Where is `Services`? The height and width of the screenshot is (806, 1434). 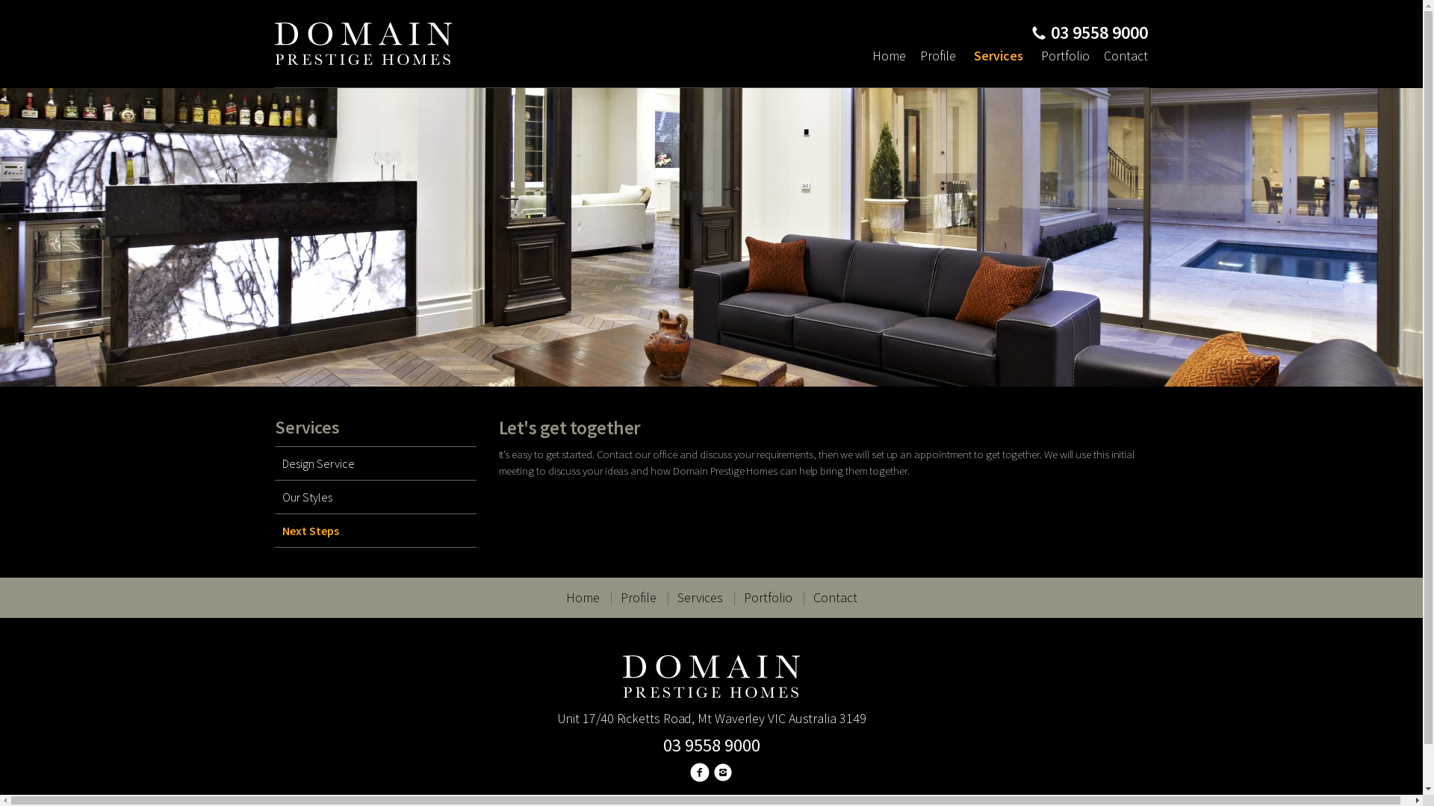 Services is located at coordinates (699, 598).